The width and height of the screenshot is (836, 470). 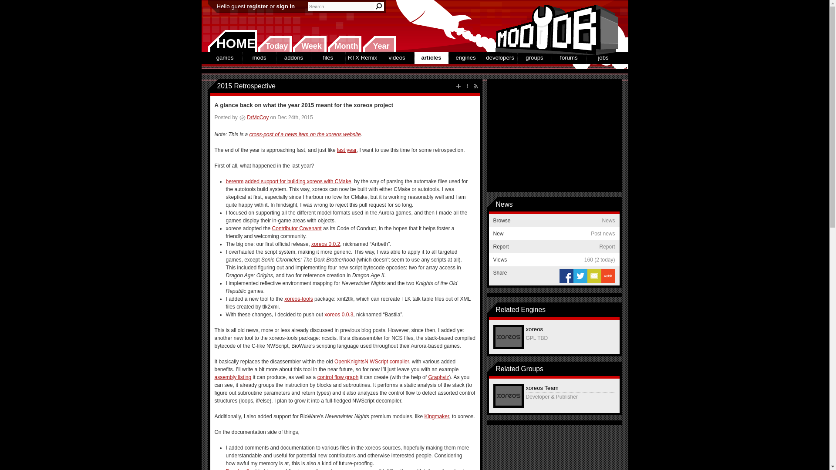 I want to click on Search, so click(x=379, y=6).